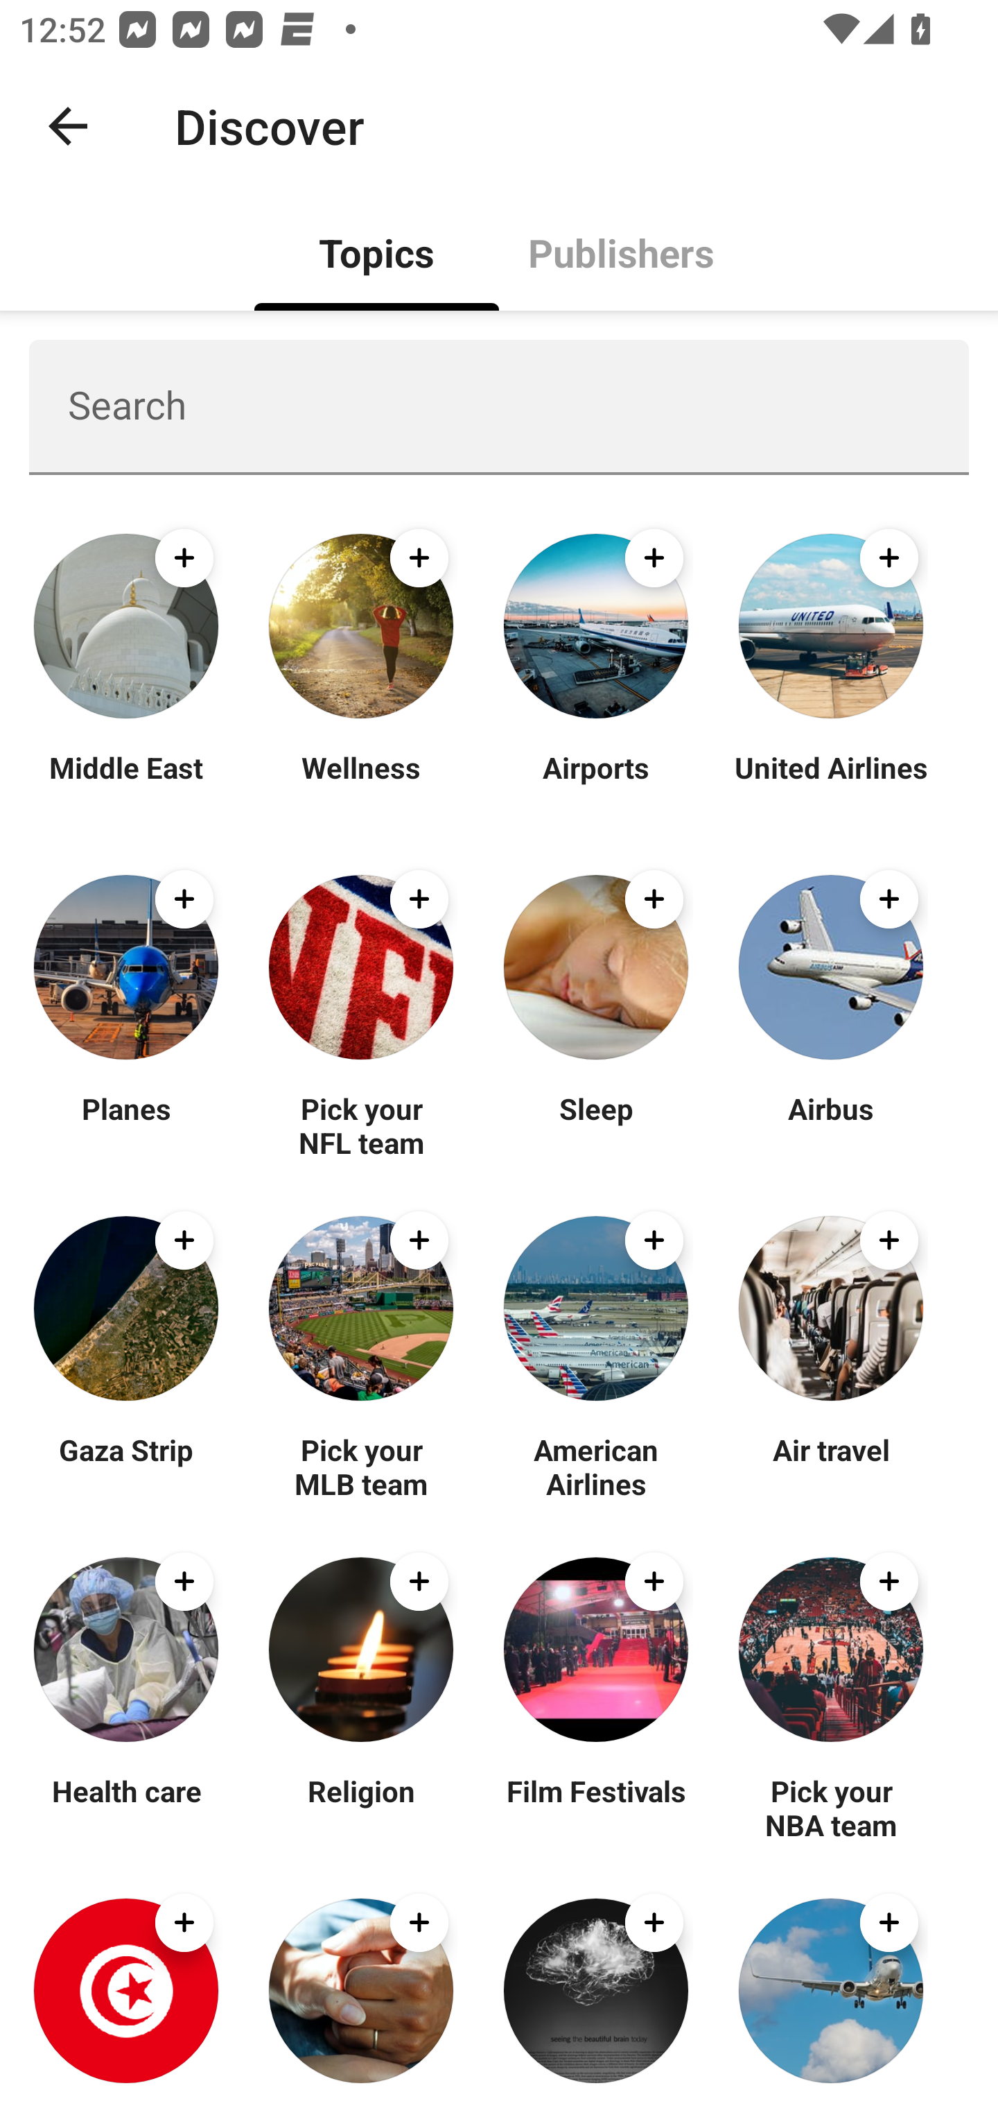 This screenshot has width=998, height=2108. I want to click on Airports, so click(596, 784).